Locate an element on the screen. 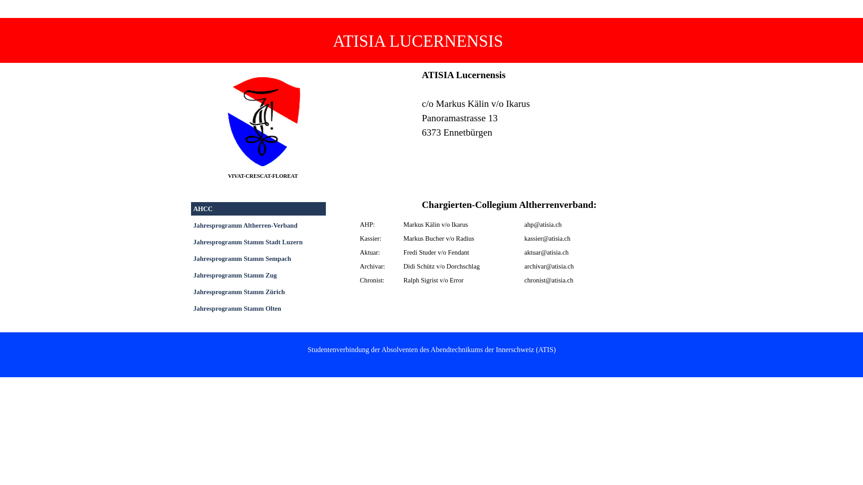 This screenshot has width=863, height=485. aktuar@atisia.ch is located at coordinates (547, 252).